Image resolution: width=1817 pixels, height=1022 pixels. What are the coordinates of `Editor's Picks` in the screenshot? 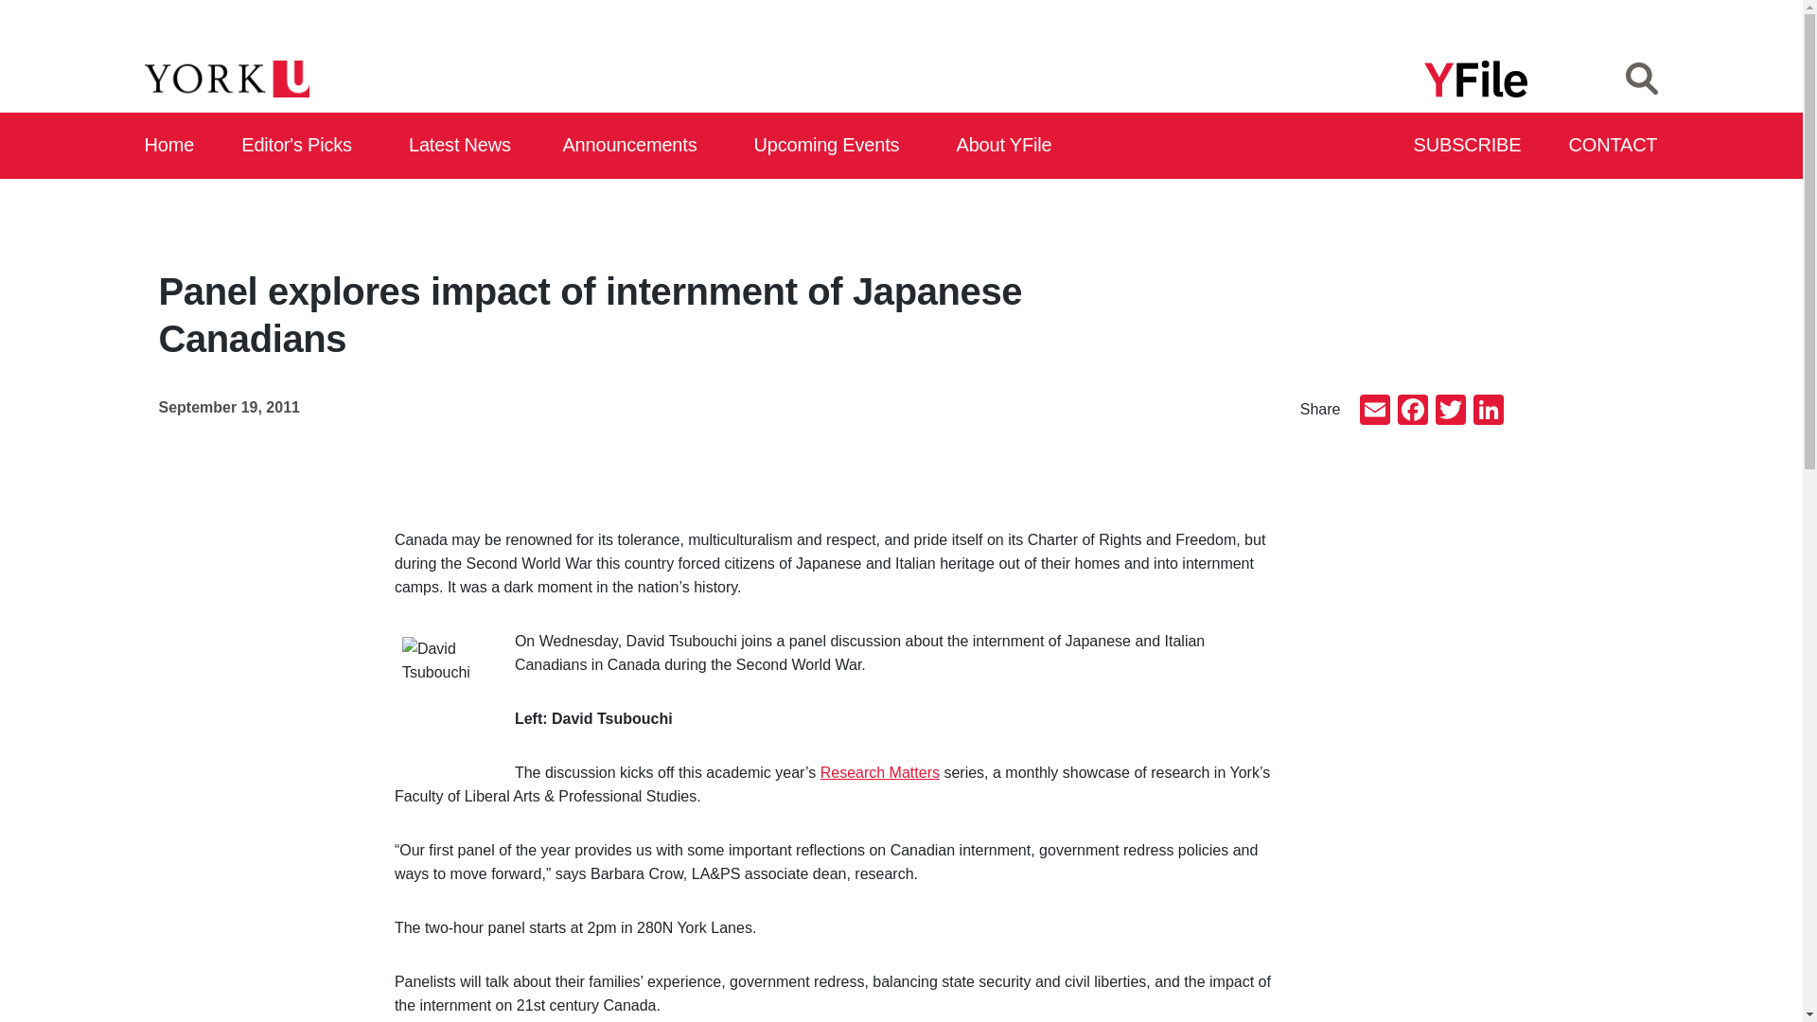 It's located at (303, 146).